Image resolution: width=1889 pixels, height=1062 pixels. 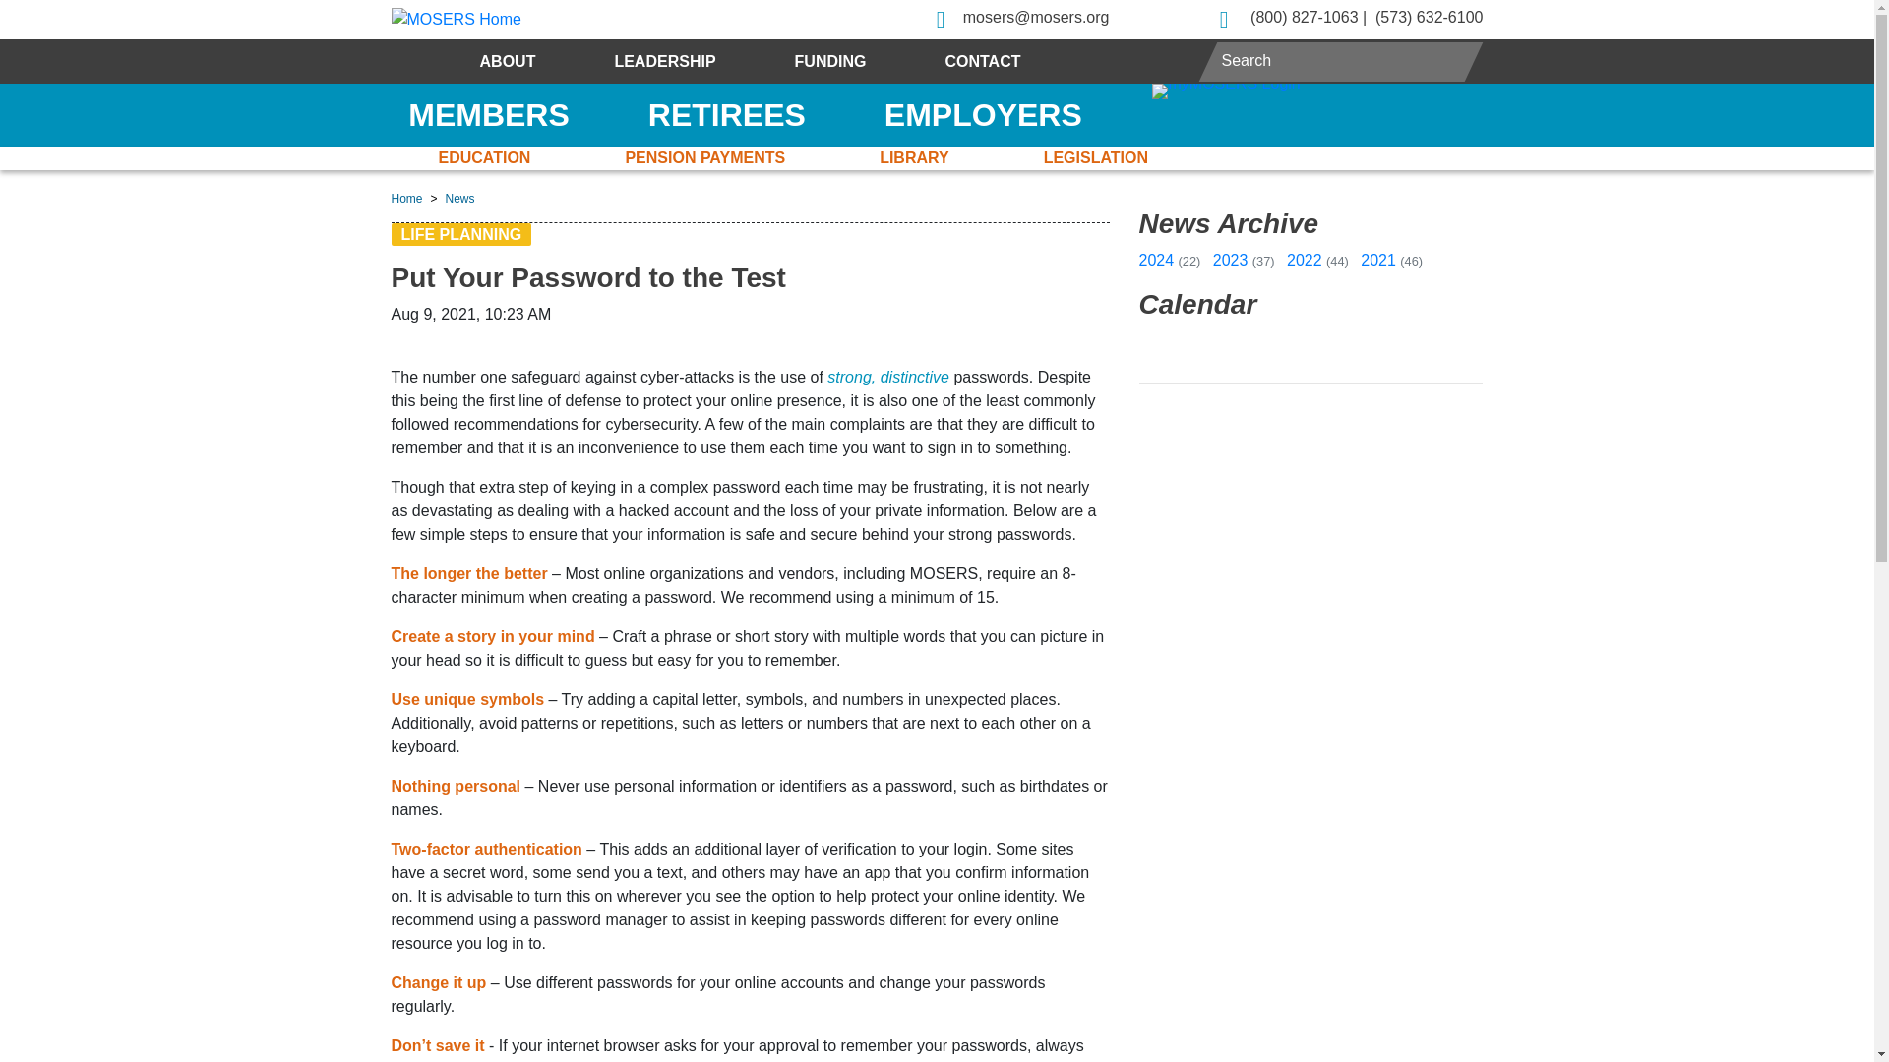 I want to click on EMPLOYERS, so click(x=983, y=115).